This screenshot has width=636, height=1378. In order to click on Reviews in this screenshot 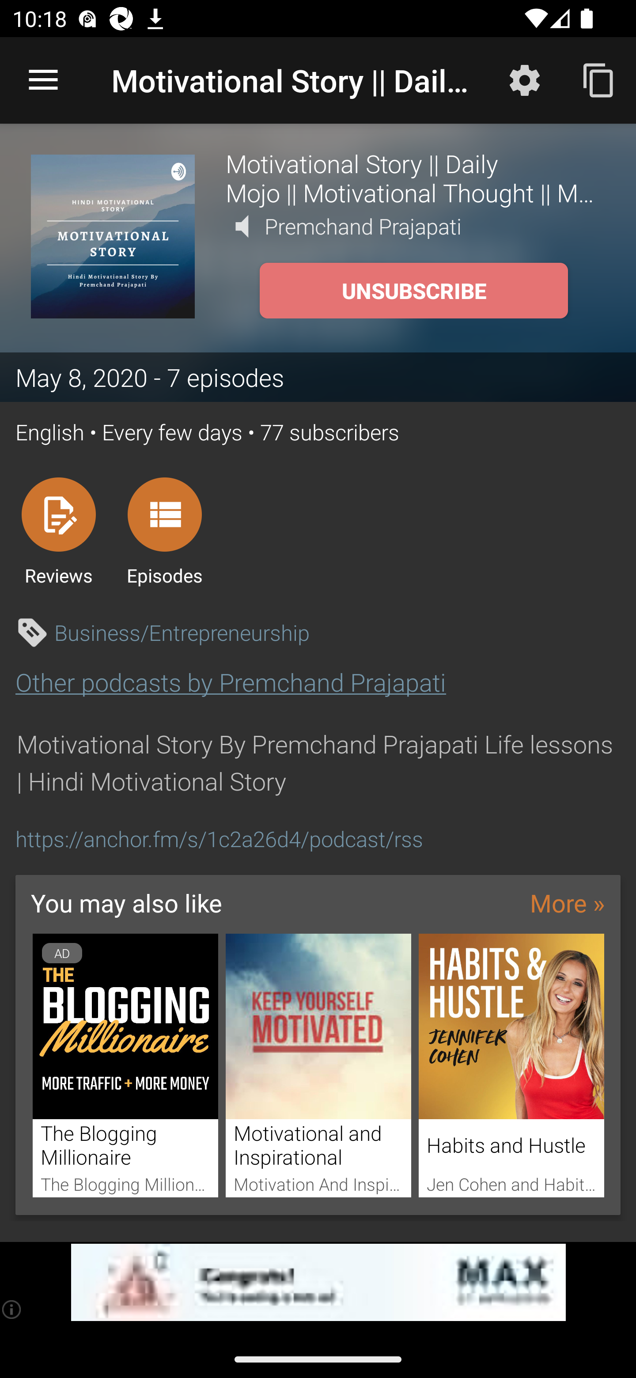, I will do `click(58, 531)`.